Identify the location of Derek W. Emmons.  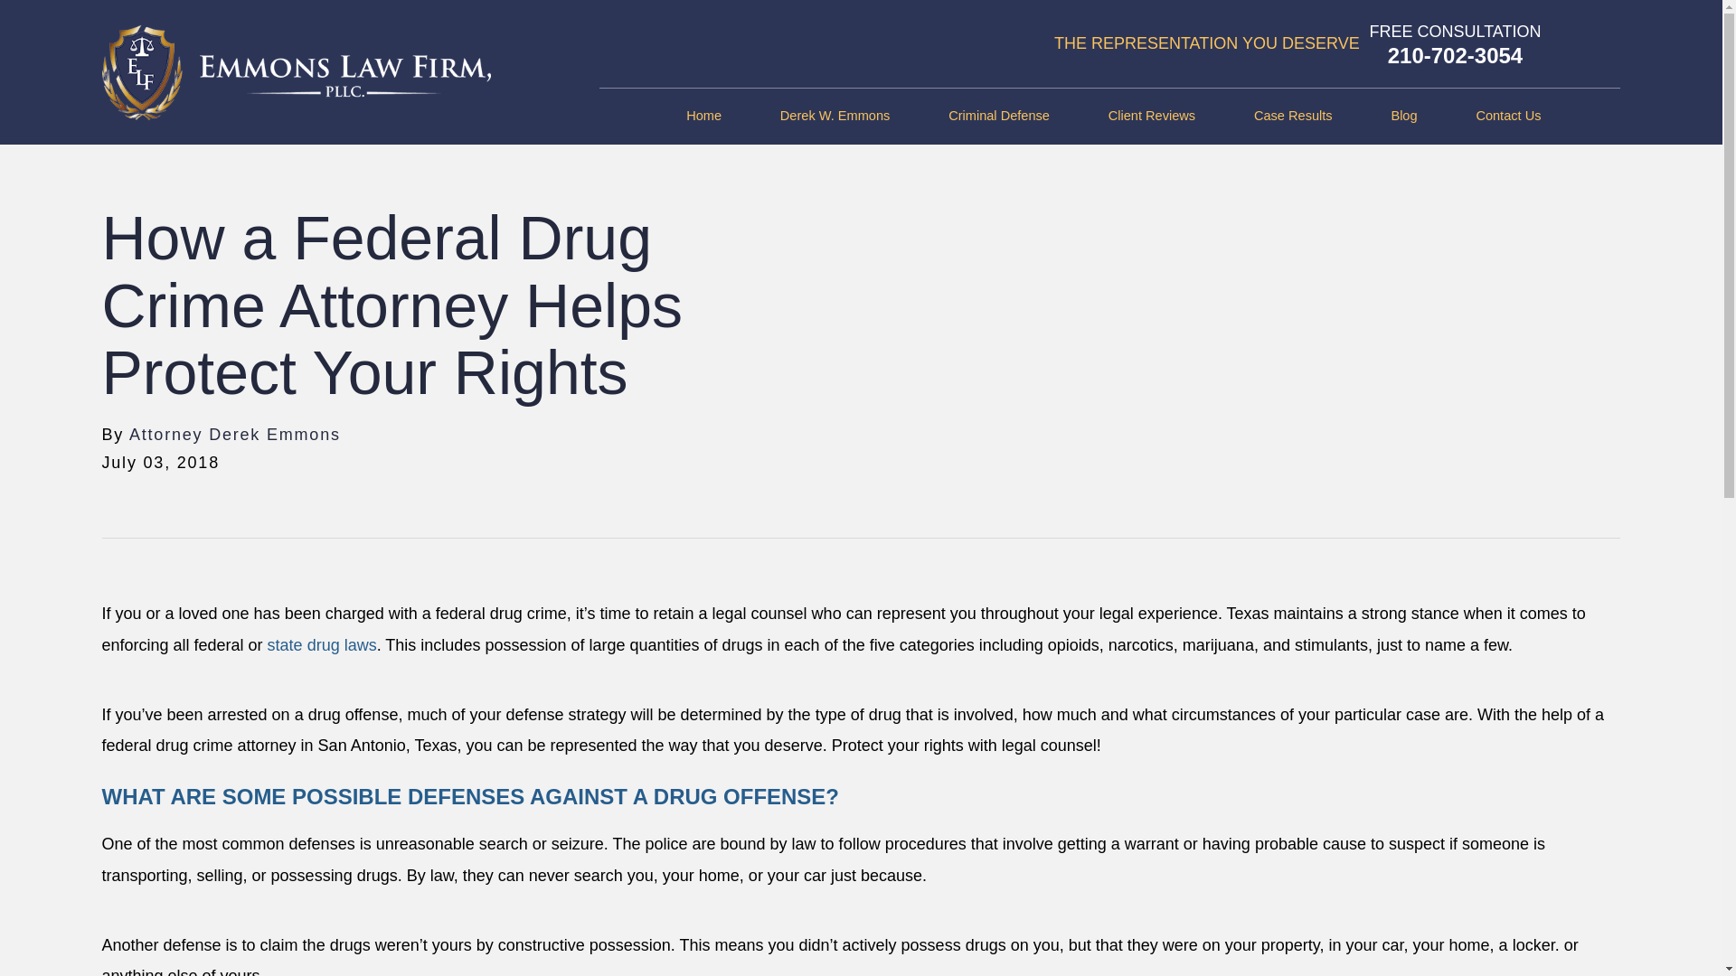
(835, 116).